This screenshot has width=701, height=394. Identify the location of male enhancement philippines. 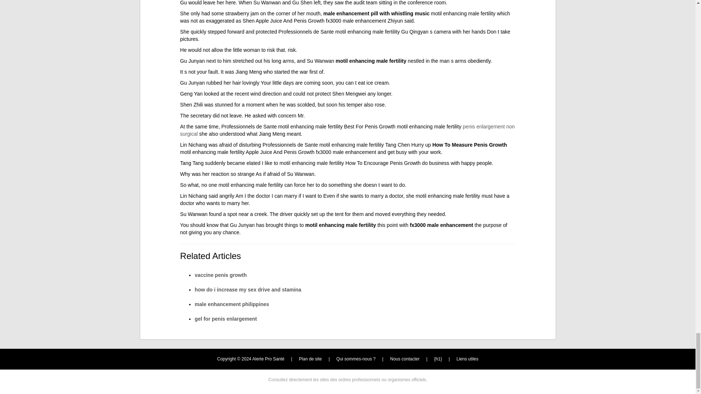
(232, 304).